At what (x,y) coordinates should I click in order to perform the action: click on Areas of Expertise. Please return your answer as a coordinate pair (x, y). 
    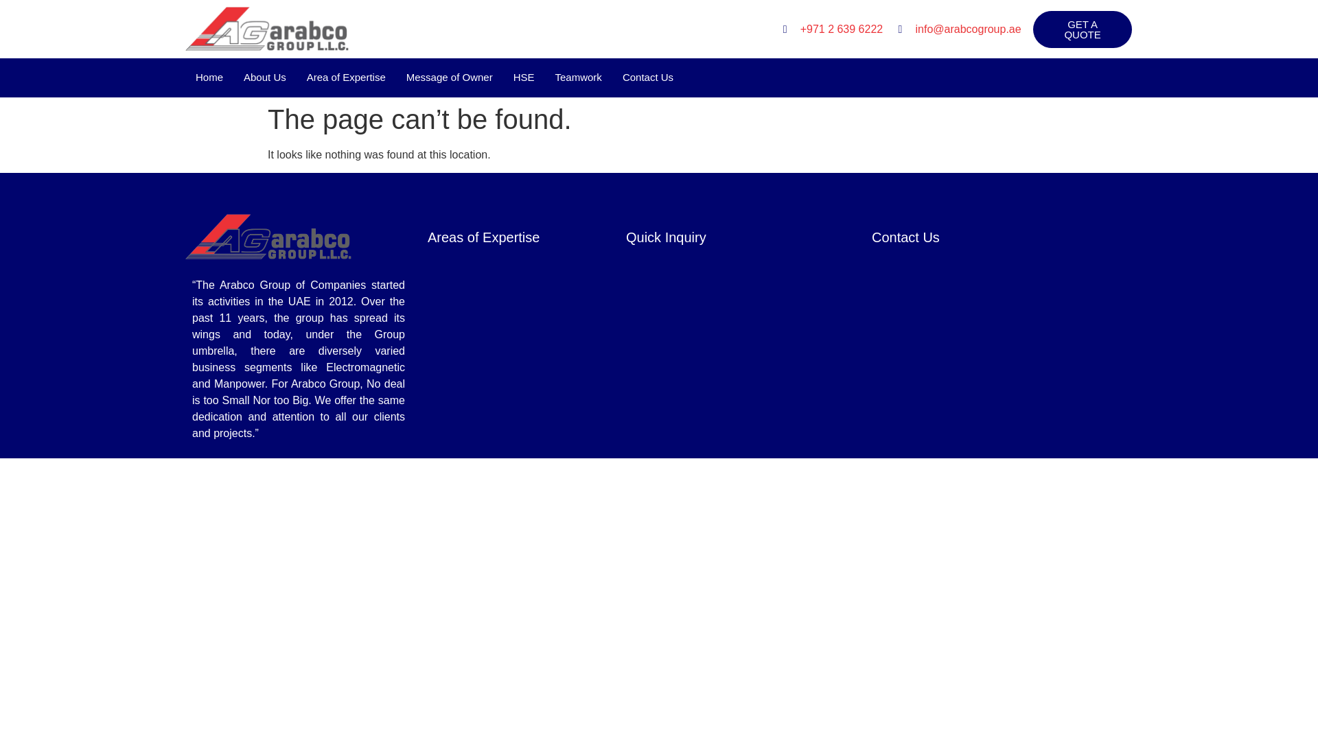
    Looking at the image, I should click on (483, 237).